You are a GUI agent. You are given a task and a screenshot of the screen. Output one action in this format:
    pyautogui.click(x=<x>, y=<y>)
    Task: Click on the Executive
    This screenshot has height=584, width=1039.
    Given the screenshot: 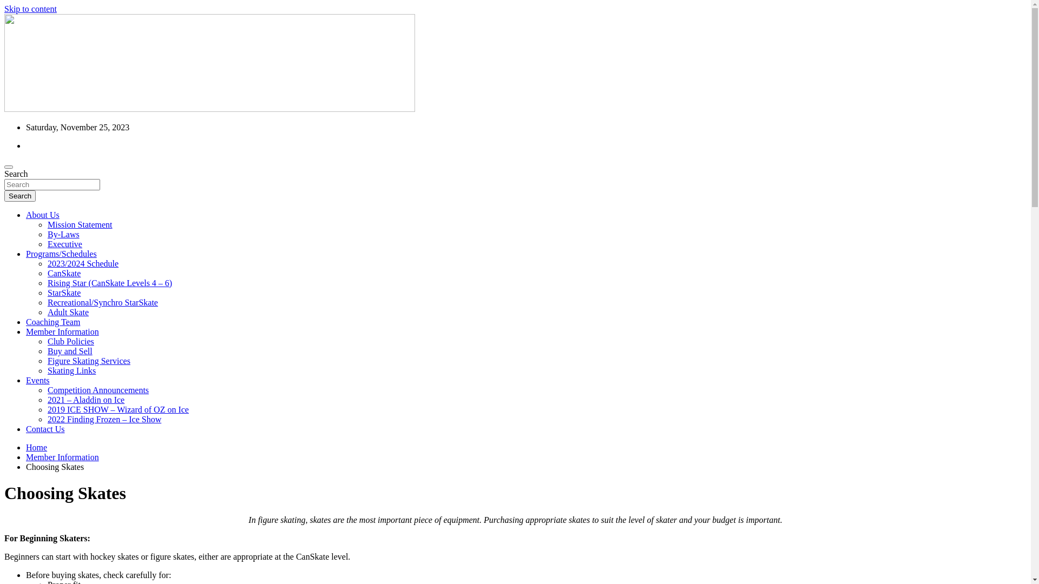 What is the action you would take?
    pyautogui.click(x=65, y=244)
    